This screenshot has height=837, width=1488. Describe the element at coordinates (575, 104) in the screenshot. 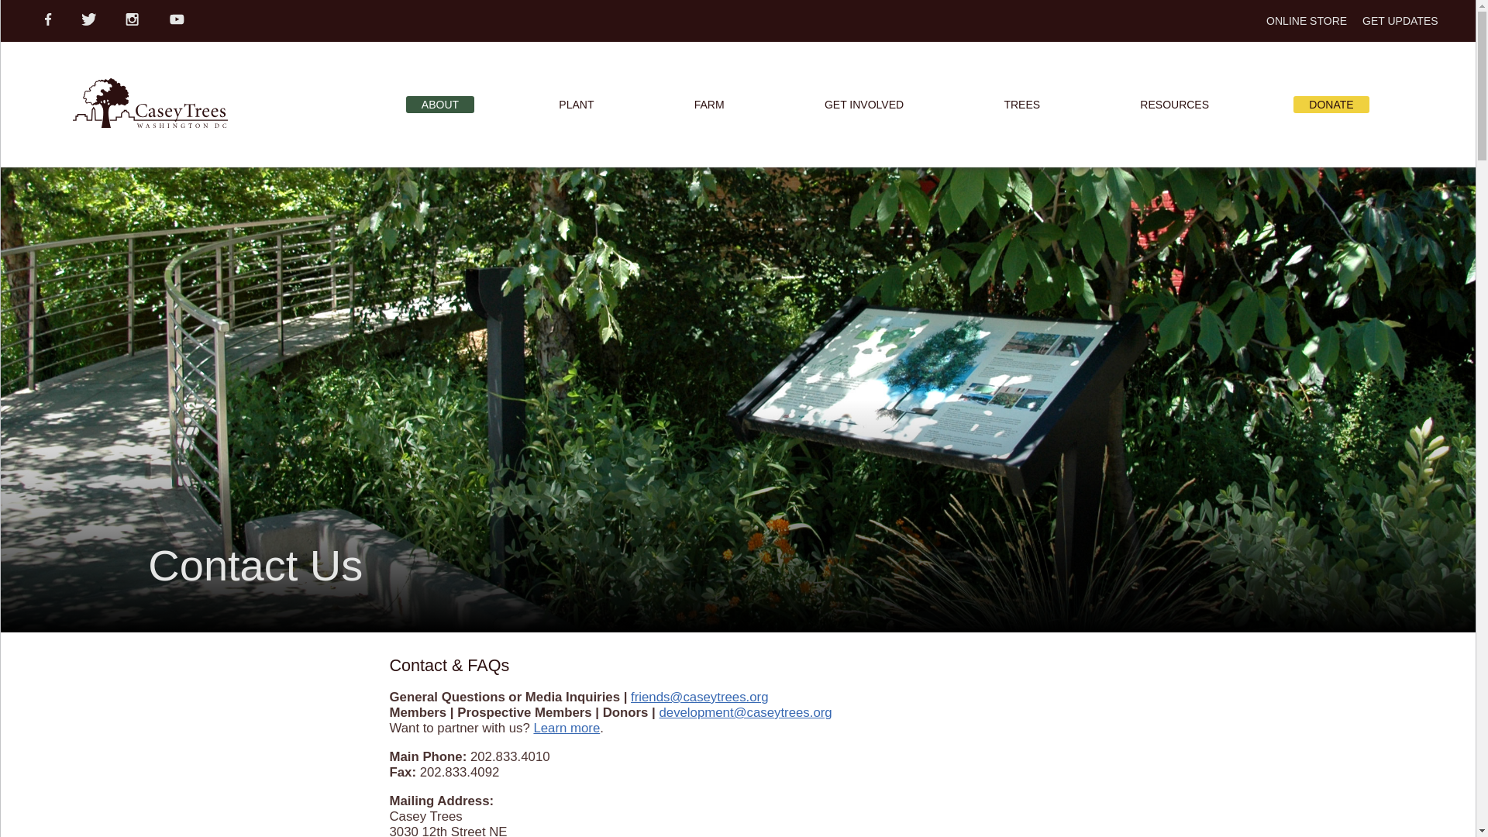

I see `PLANT` at that location.